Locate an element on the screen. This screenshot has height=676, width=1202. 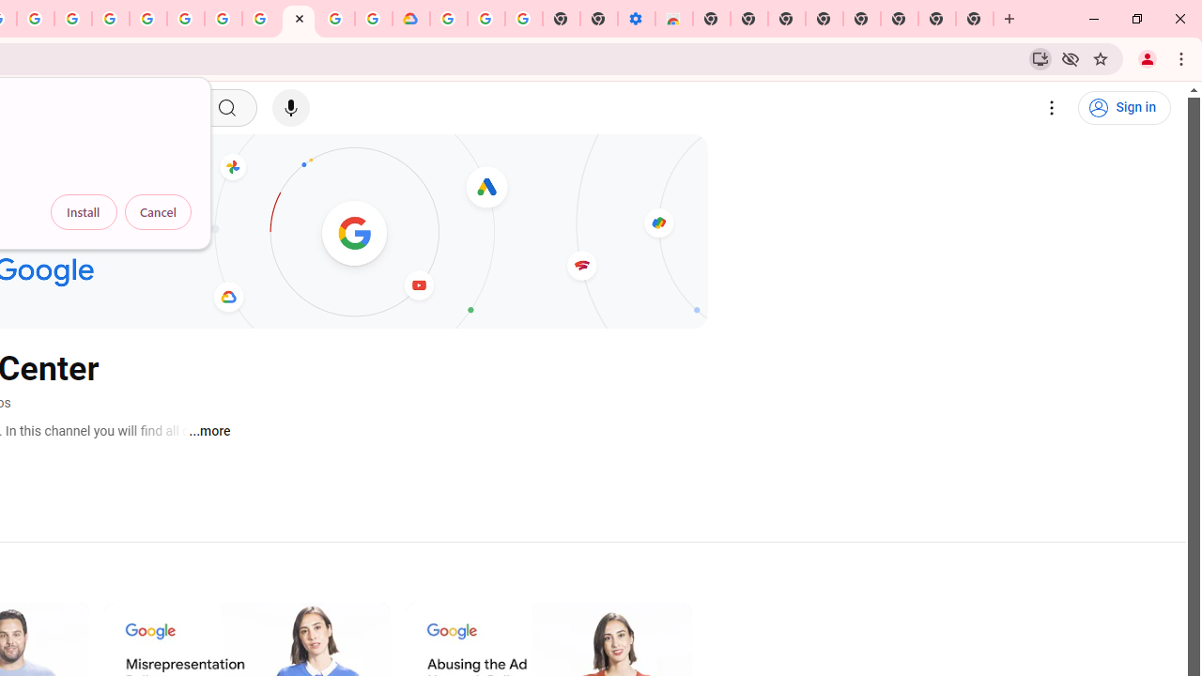
Google Account Help is located at coordinates (485, 19).